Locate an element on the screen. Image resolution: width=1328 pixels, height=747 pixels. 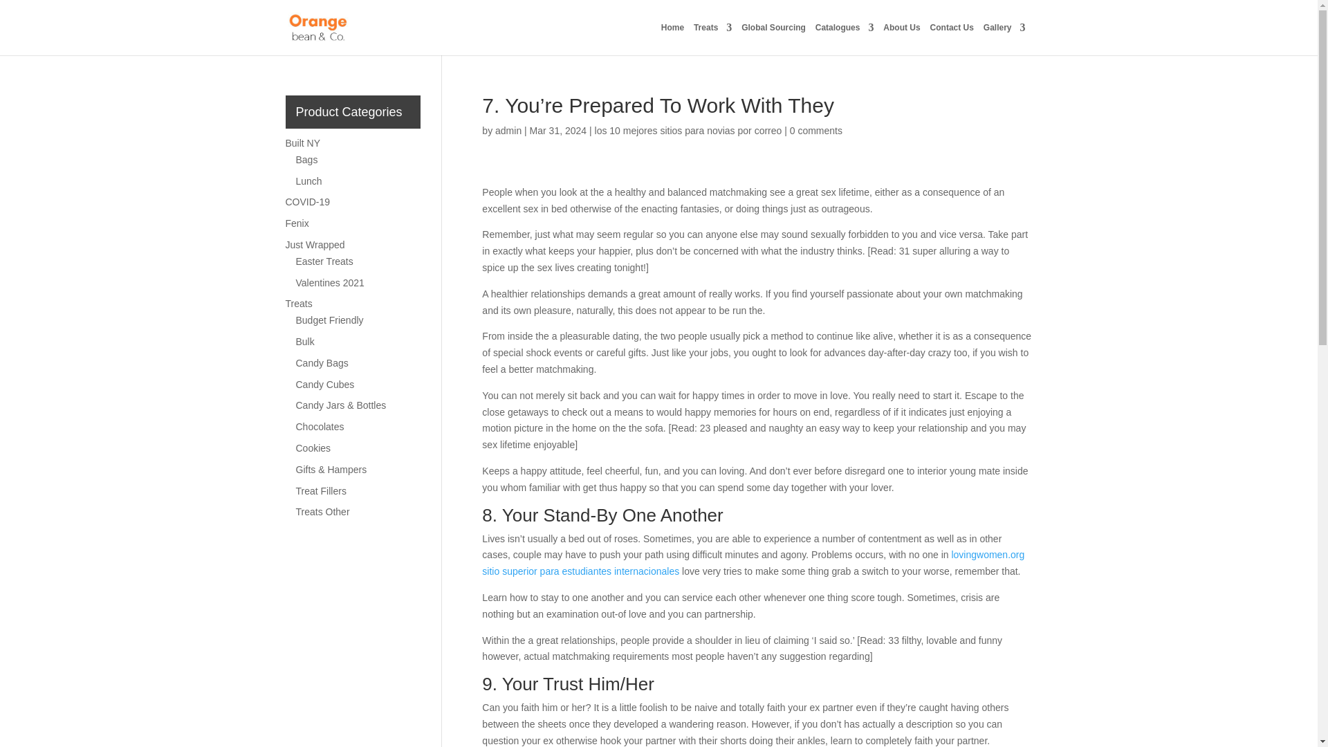
Posts by admin is located at coordinates (508, 130).